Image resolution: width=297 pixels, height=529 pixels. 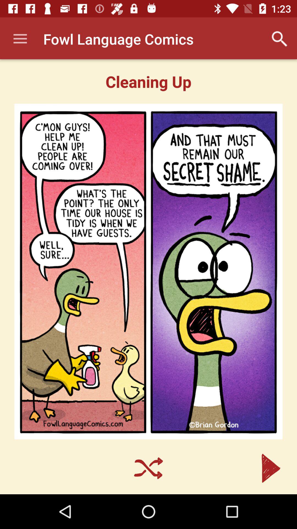 What do you see at coordinates (20, 39) in the screenshot?
I see `tap the app next to fowl language comics item` at bounding box center [20, 39].